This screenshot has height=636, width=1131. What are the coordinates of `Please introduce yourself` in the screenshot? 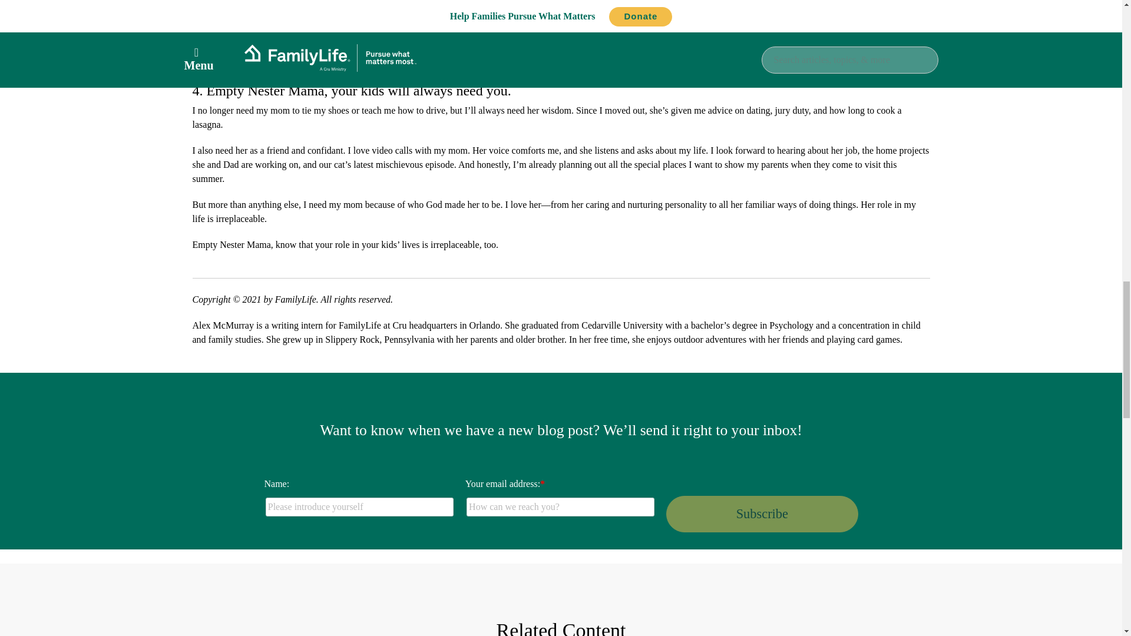 It's located at (359, 506).